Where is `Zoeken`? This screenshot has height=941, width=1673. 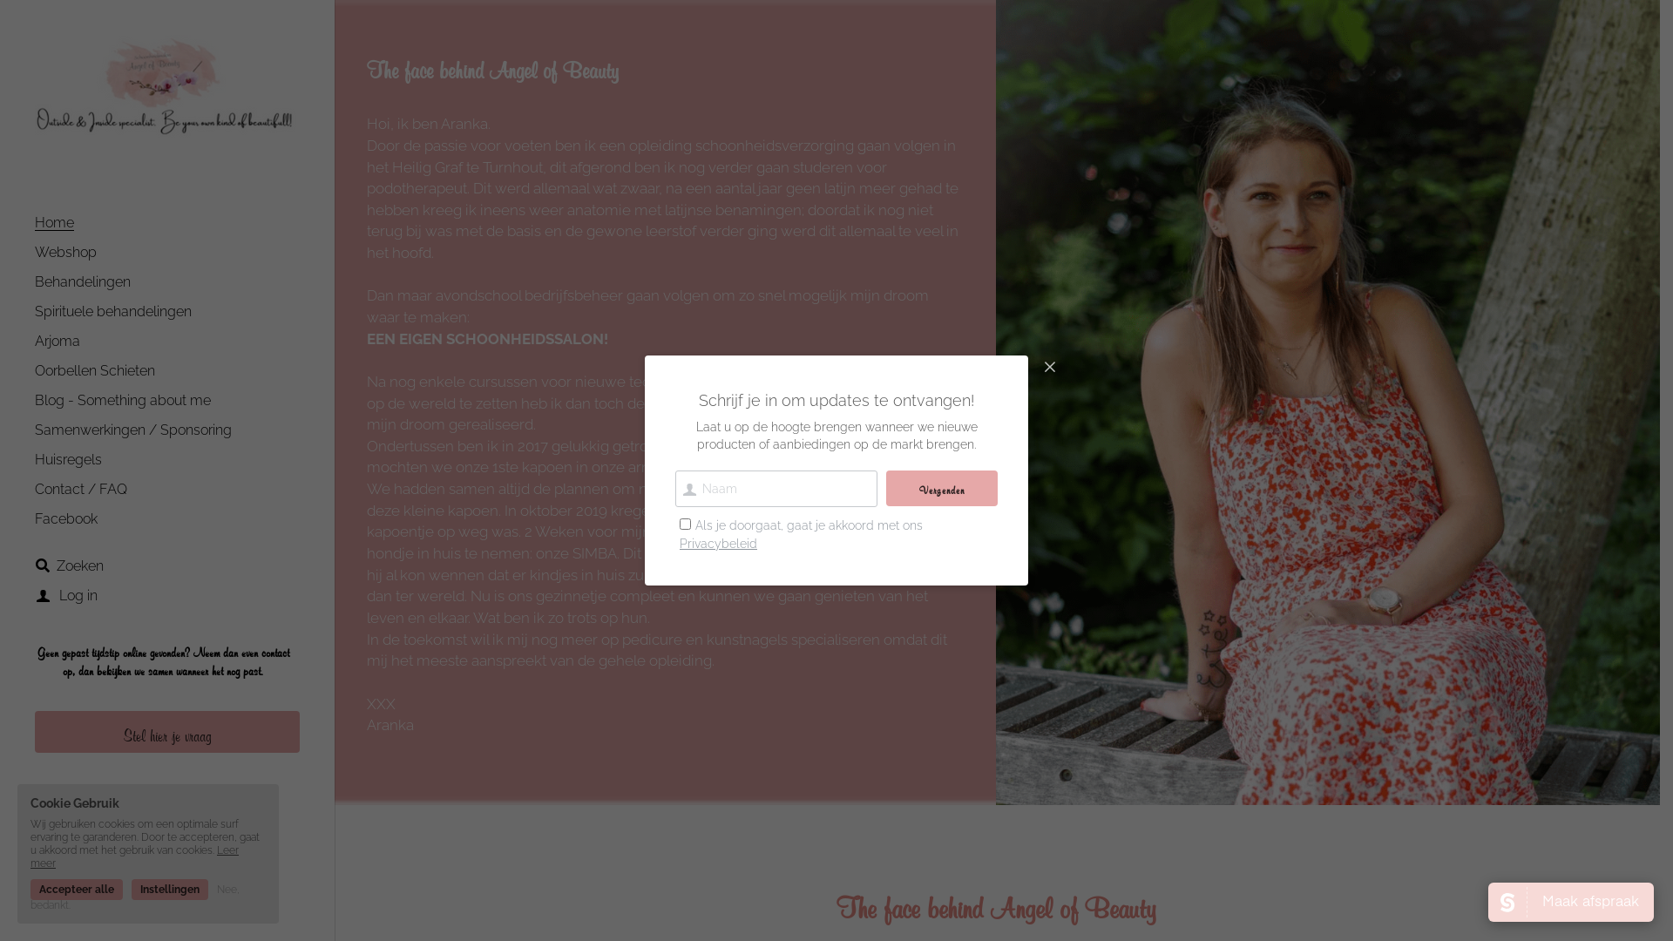
Zoeken is located at coordinates (70, 566).